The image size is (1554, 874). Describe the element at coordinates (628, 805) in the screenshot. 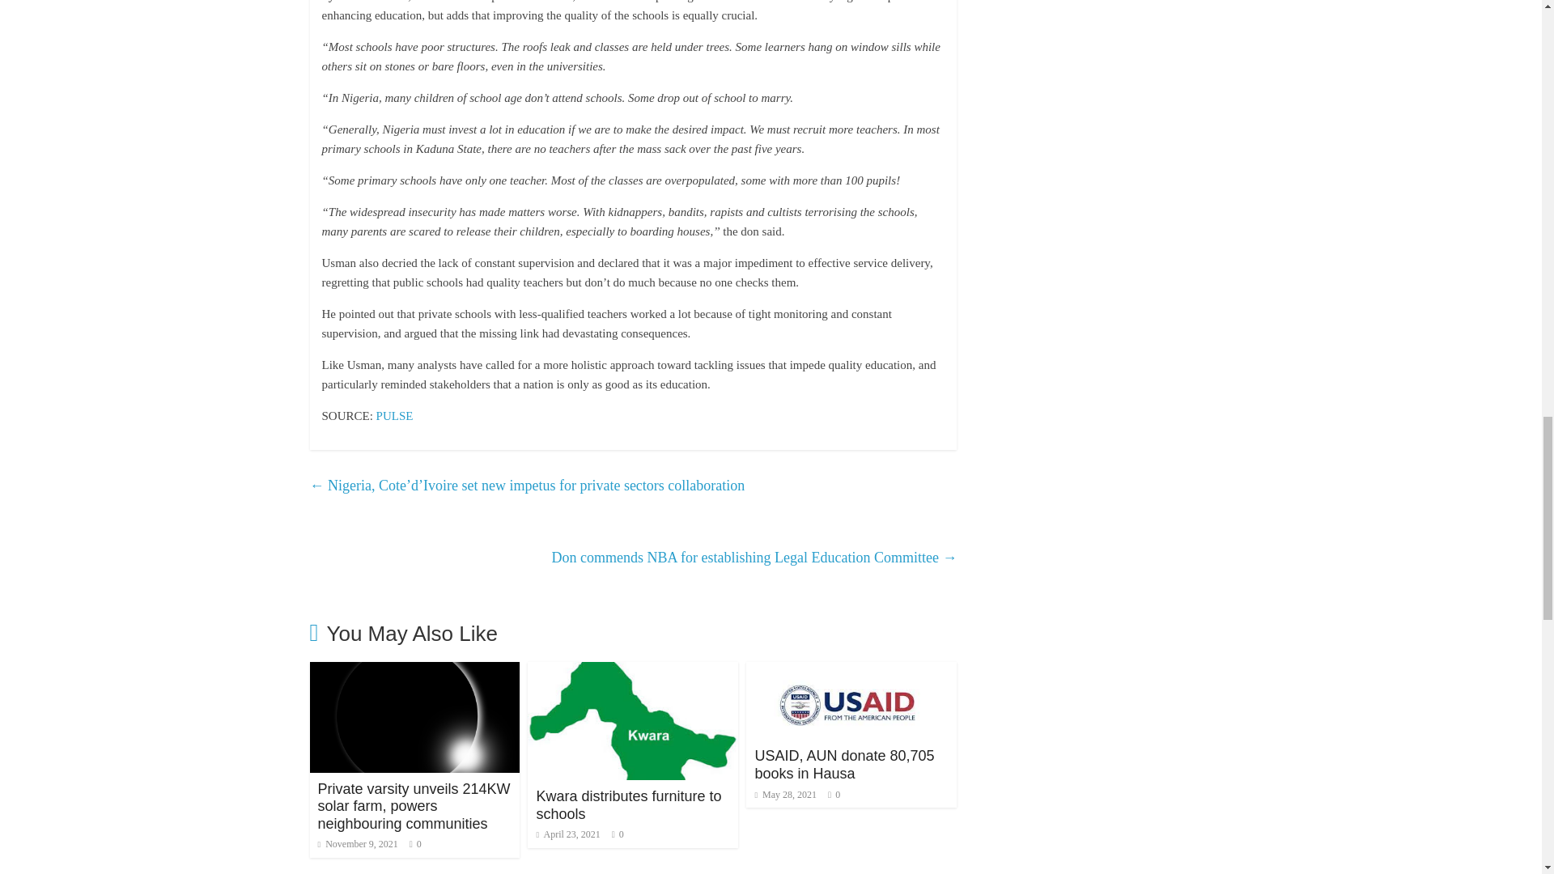

I see `Kwara distributes furniture to schools` at that location.